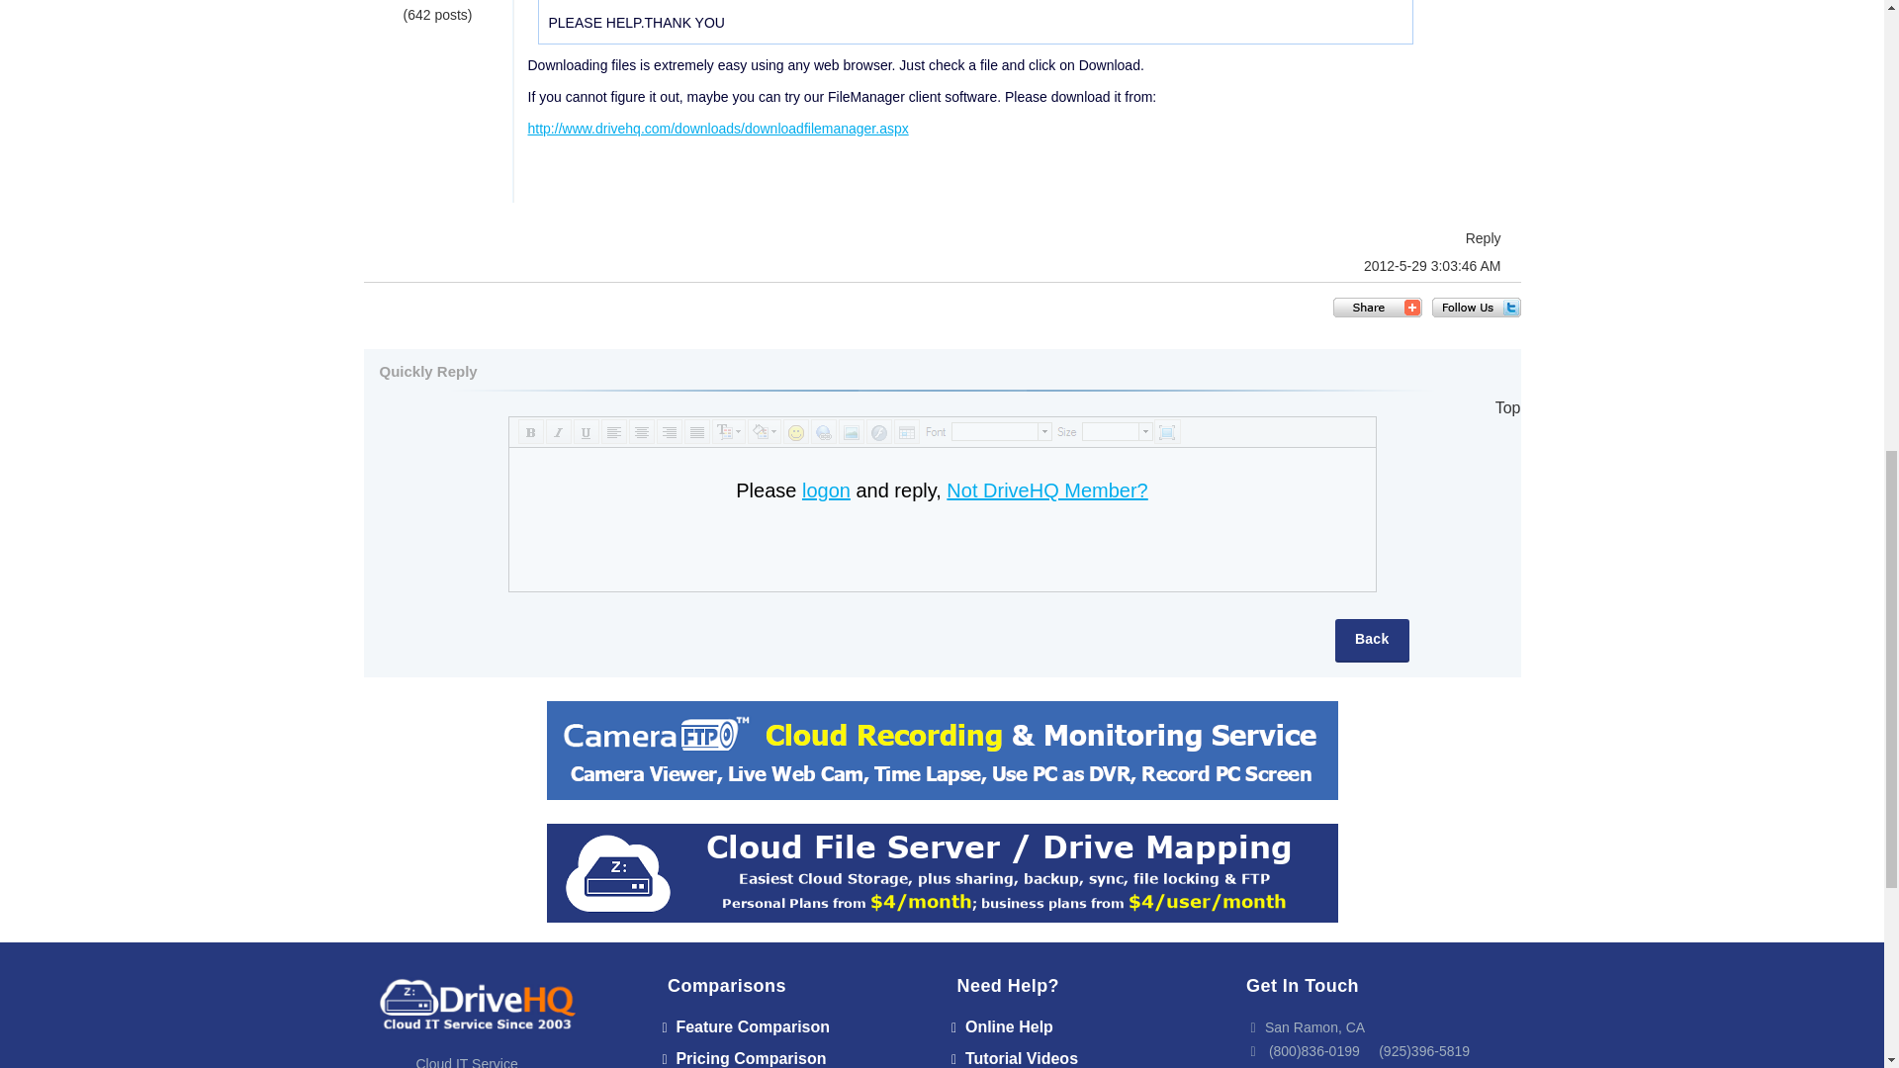 This screenshot has height=1068, width=1899. Describe the element at coordinates (1371, 641) in the screenshot. I see `Back` at that location.